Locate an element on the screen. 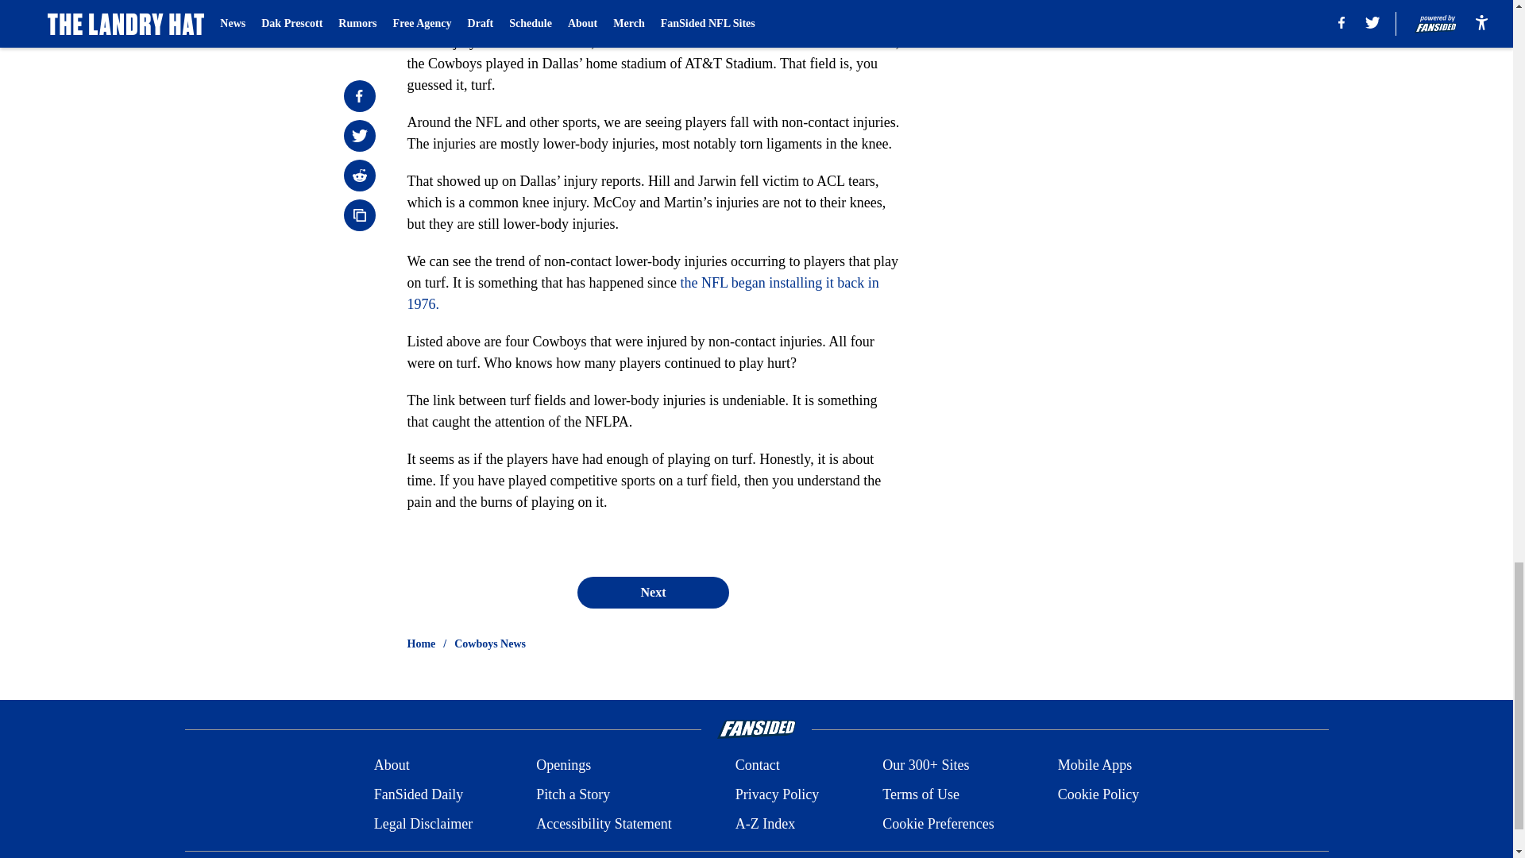 The width and height of the screenshot is (1525, 858). Contact is located at coordinates (757, 766).